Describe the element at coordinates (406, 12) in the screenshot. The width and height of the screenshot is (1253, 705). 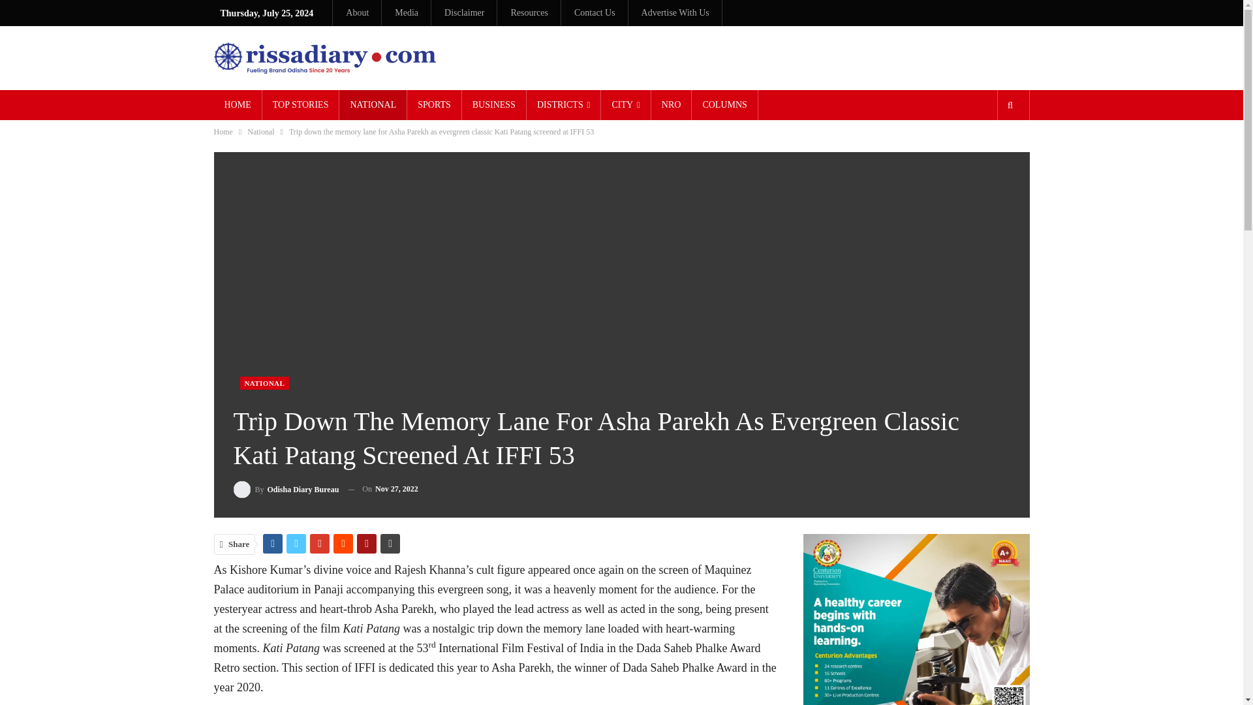
I see `Media` at that location.